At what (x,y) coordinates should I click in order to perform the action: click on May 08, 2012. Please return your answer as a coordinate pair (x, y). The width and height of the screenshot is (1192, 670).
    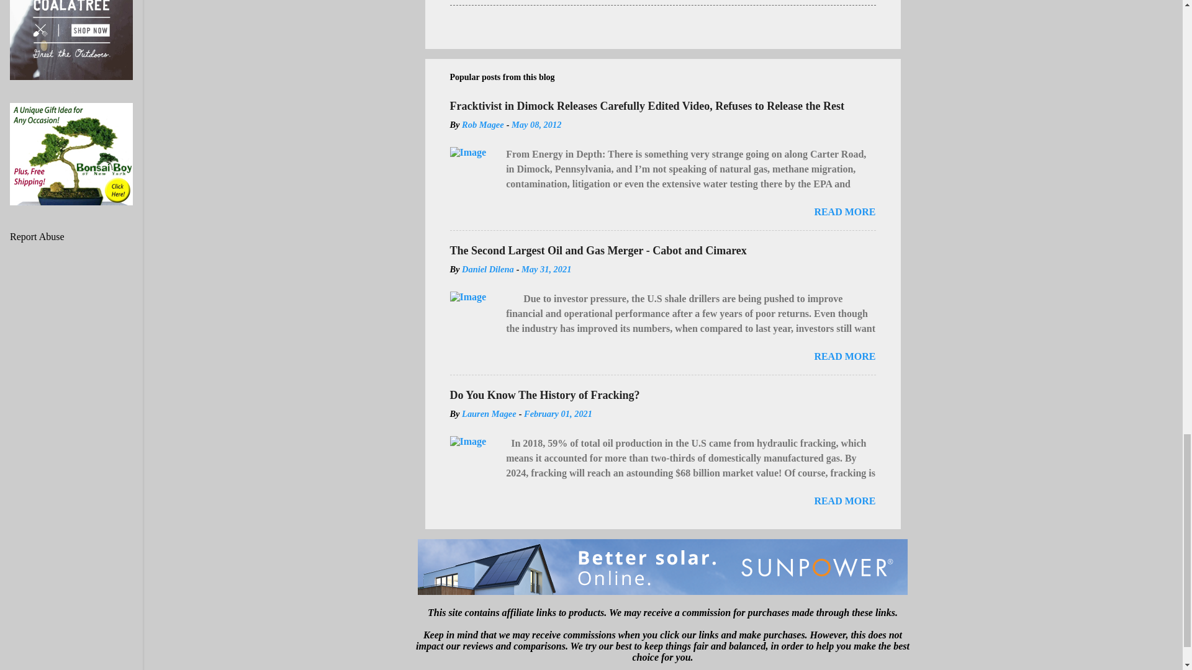
    Looking at the image, I should click on (536, 125).